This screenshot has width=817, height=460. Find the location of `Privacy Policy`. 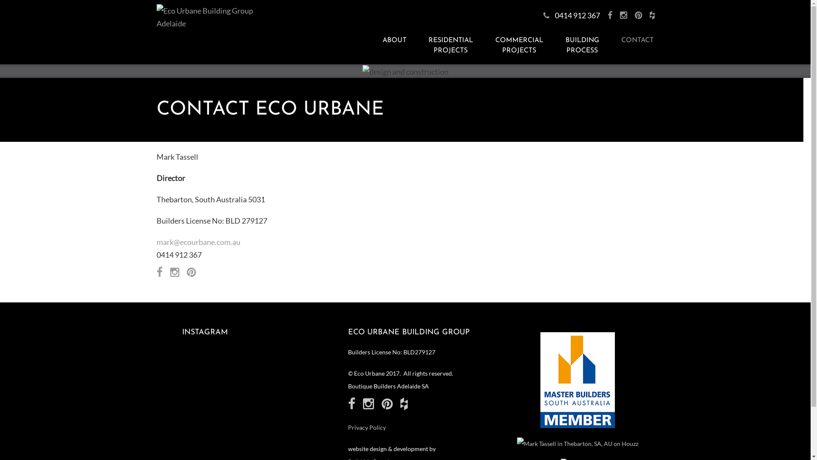

Privacy Policy is located at coordinates (367, 428).